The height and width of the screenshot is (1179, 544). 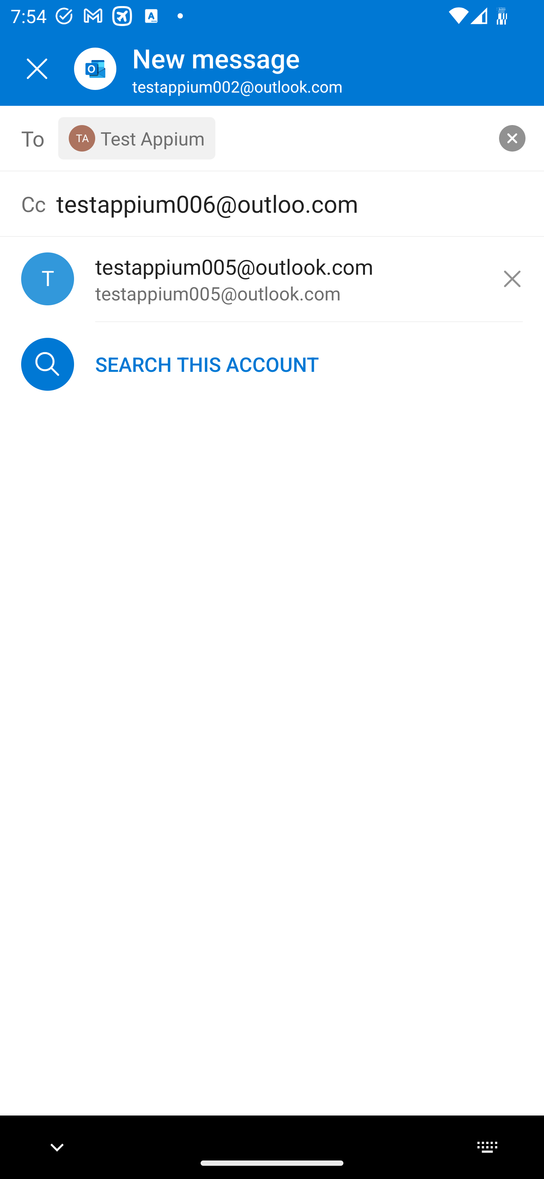 What do you see at coordinates (512, 138) in the screenshot?
I see `clear search` at bounding box center [512, 138].